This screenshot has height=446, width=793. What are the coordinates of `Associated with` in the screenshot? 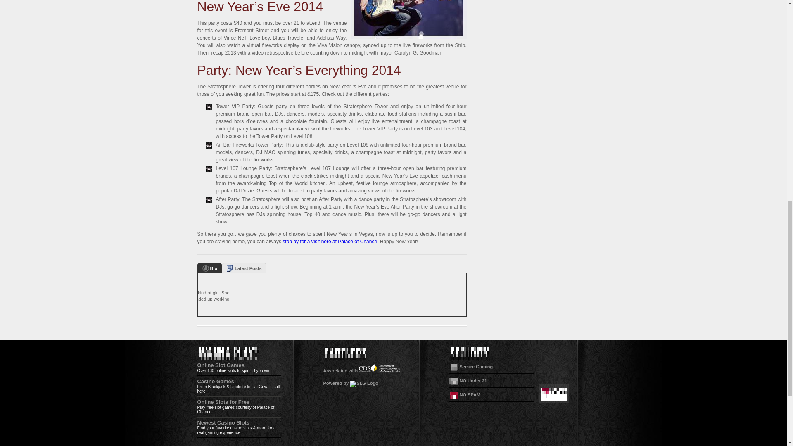 It's located at (361, 371).